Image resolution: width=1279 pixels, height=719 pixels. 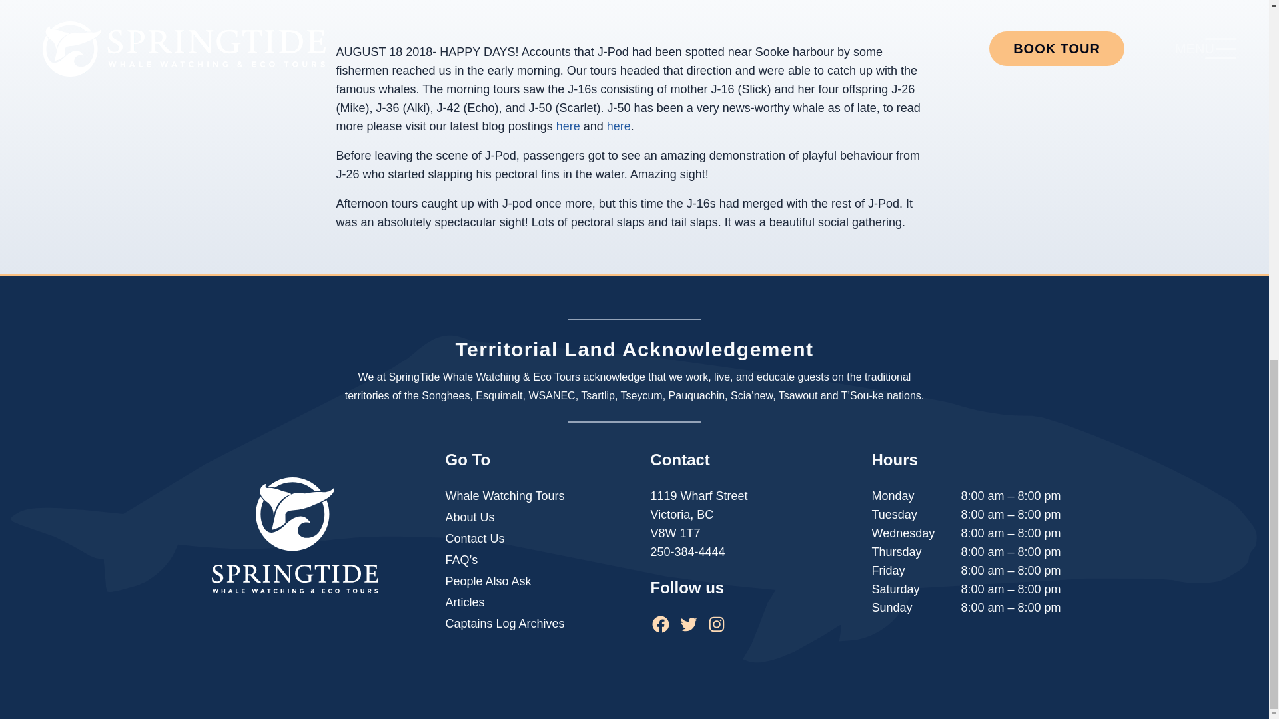 I want to click on here, so click(x=618, y=126).